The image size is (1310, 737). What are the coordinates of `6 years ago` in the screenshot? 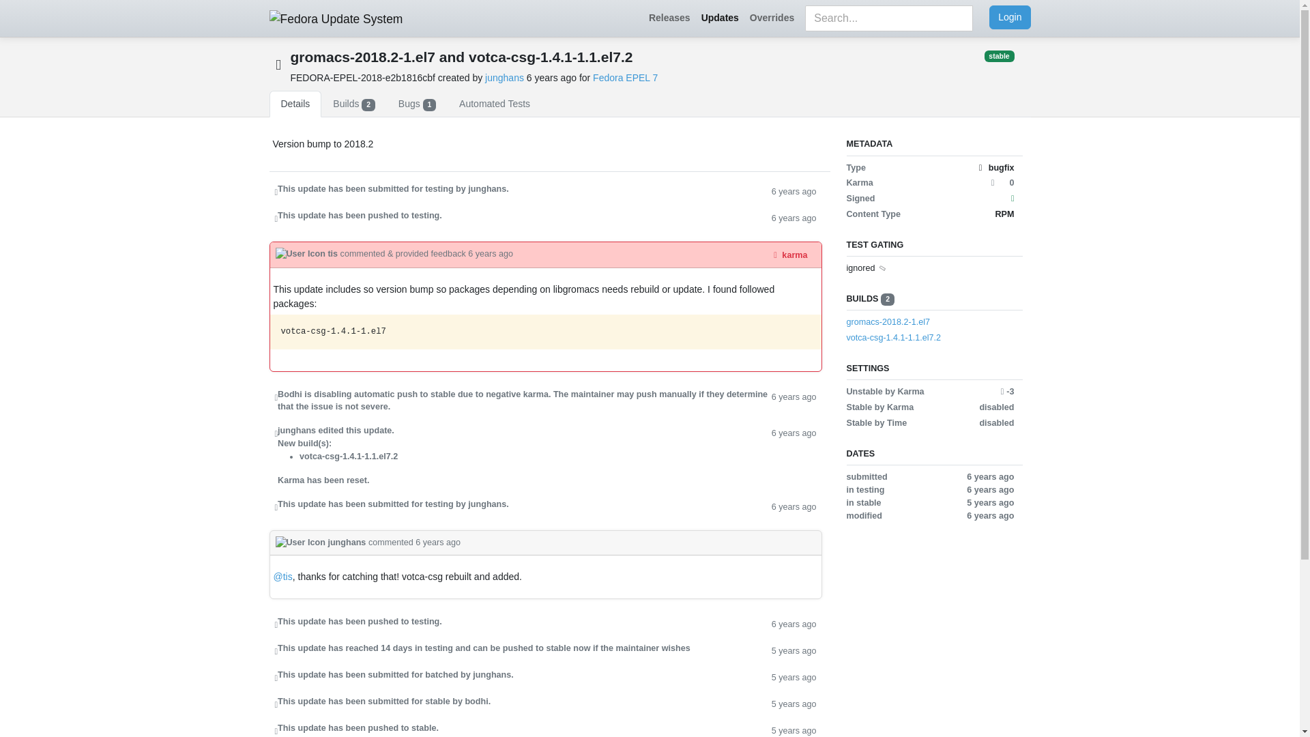 It's located at (794, 401).